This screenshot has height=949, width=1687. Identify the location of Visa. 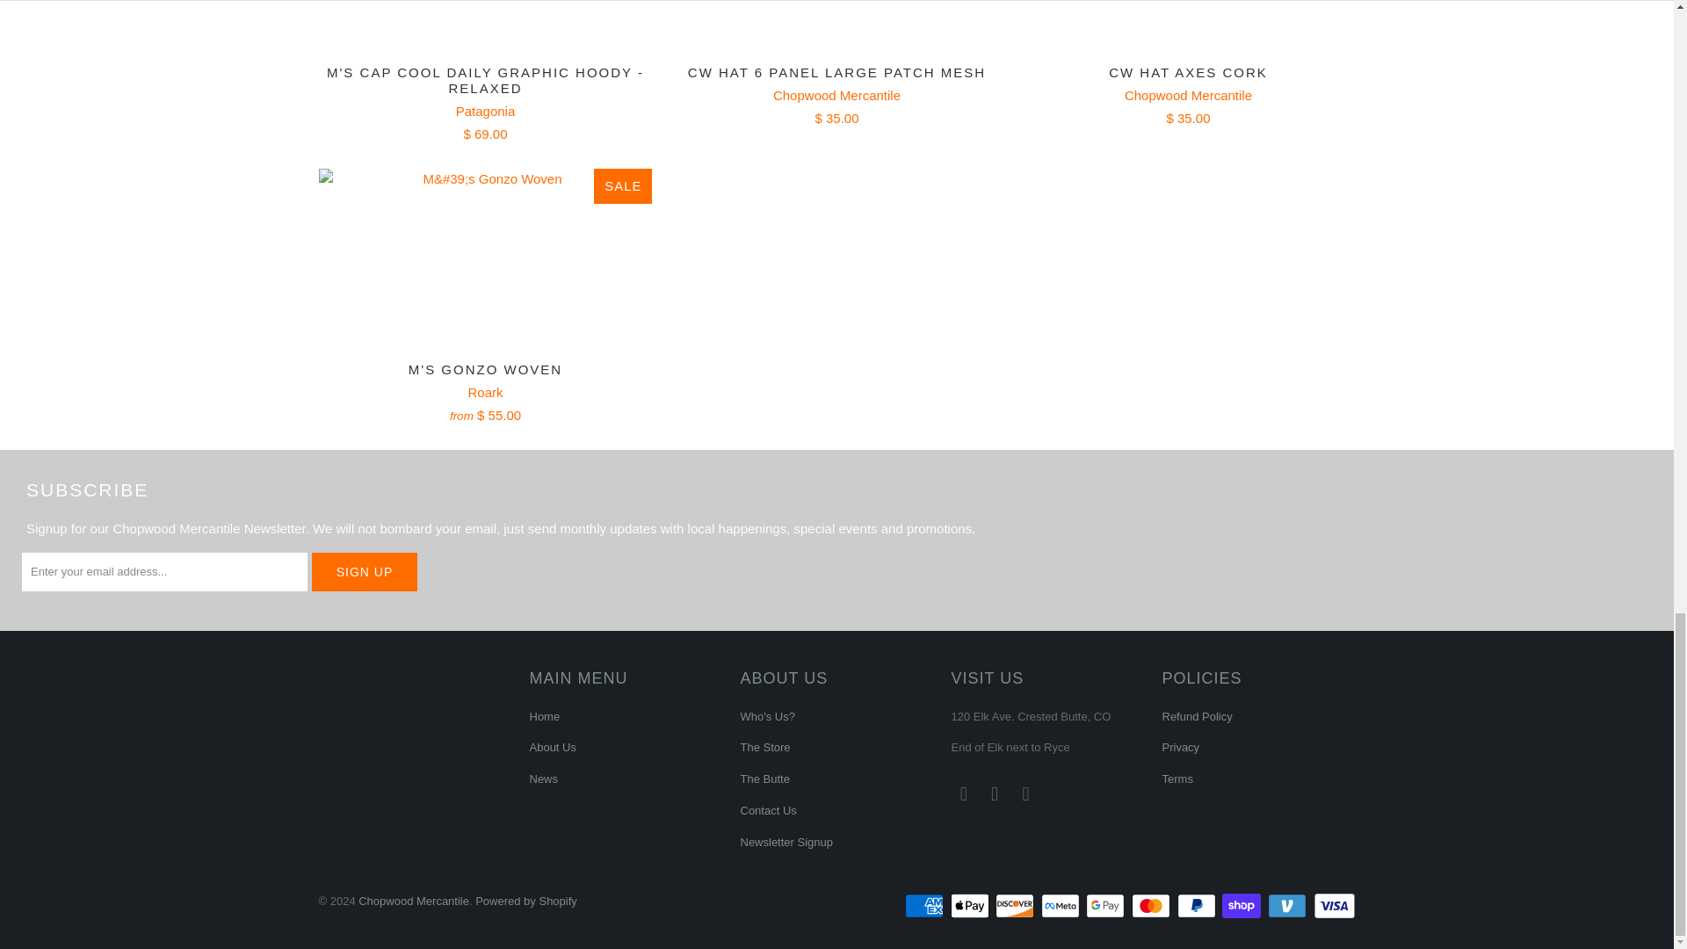
(1333, 906).